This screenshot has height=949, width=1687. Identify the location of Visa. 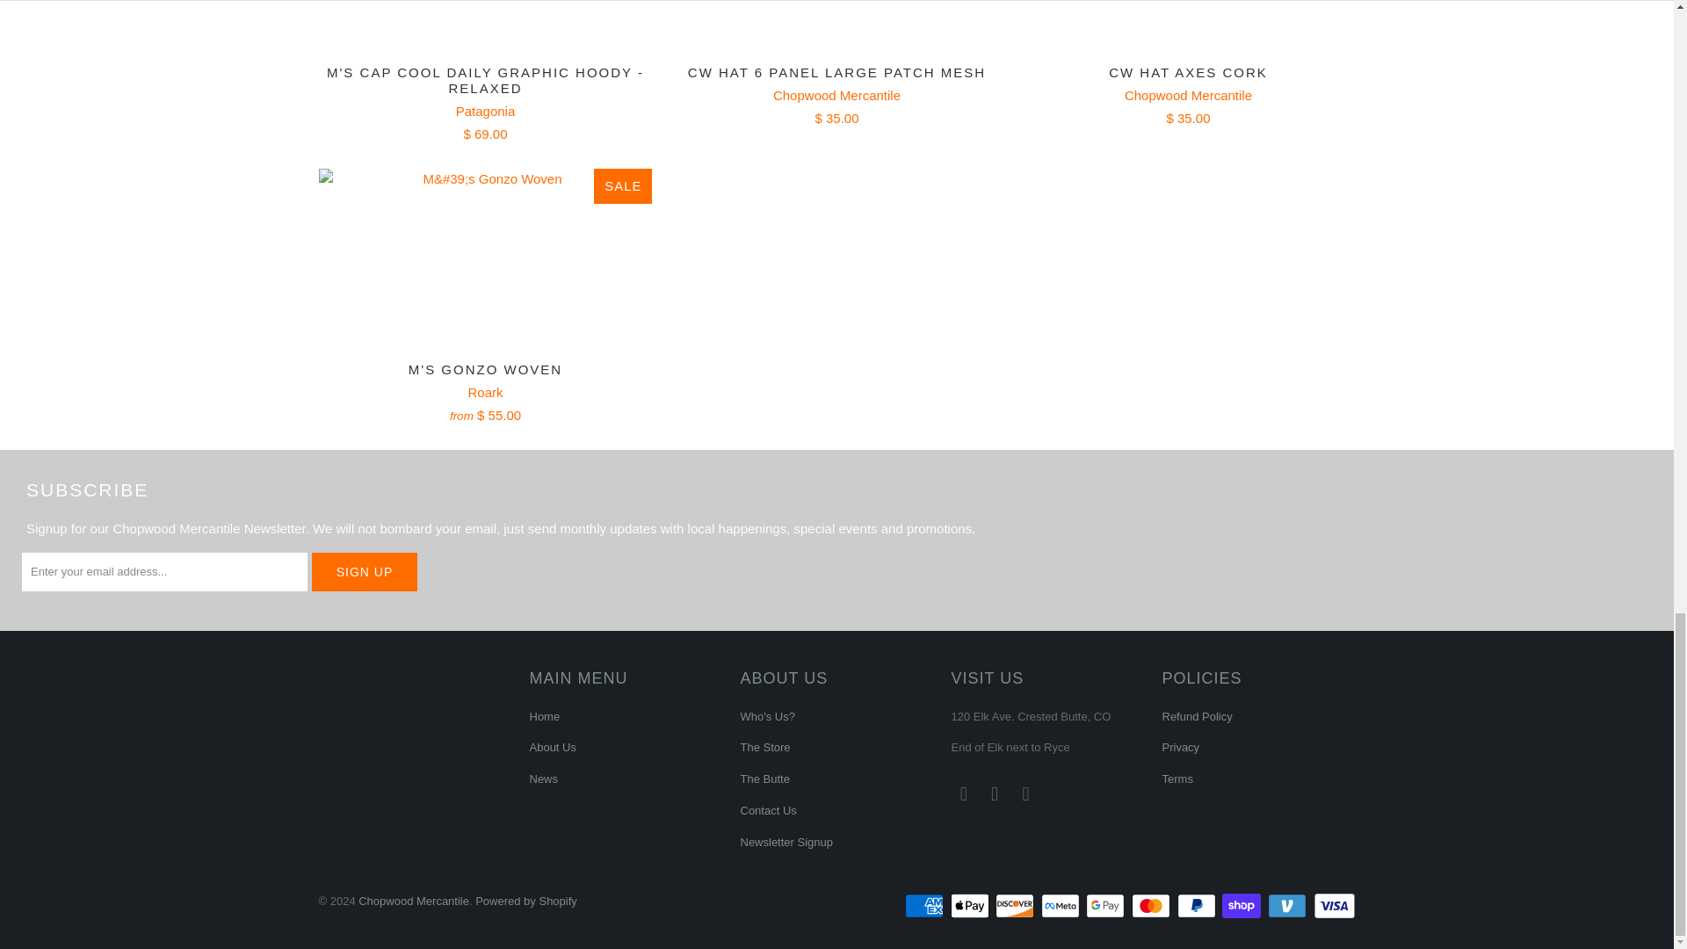
(1333, 906).